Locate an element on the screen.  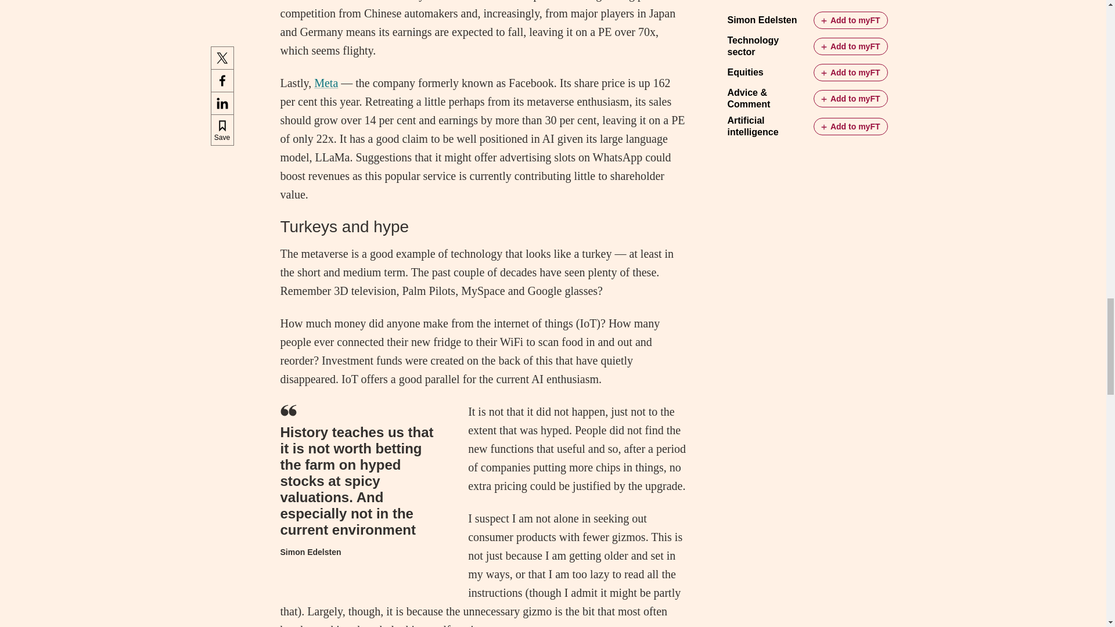
Add Simon Edelsten to myFT is located at coordinates (850, 20).